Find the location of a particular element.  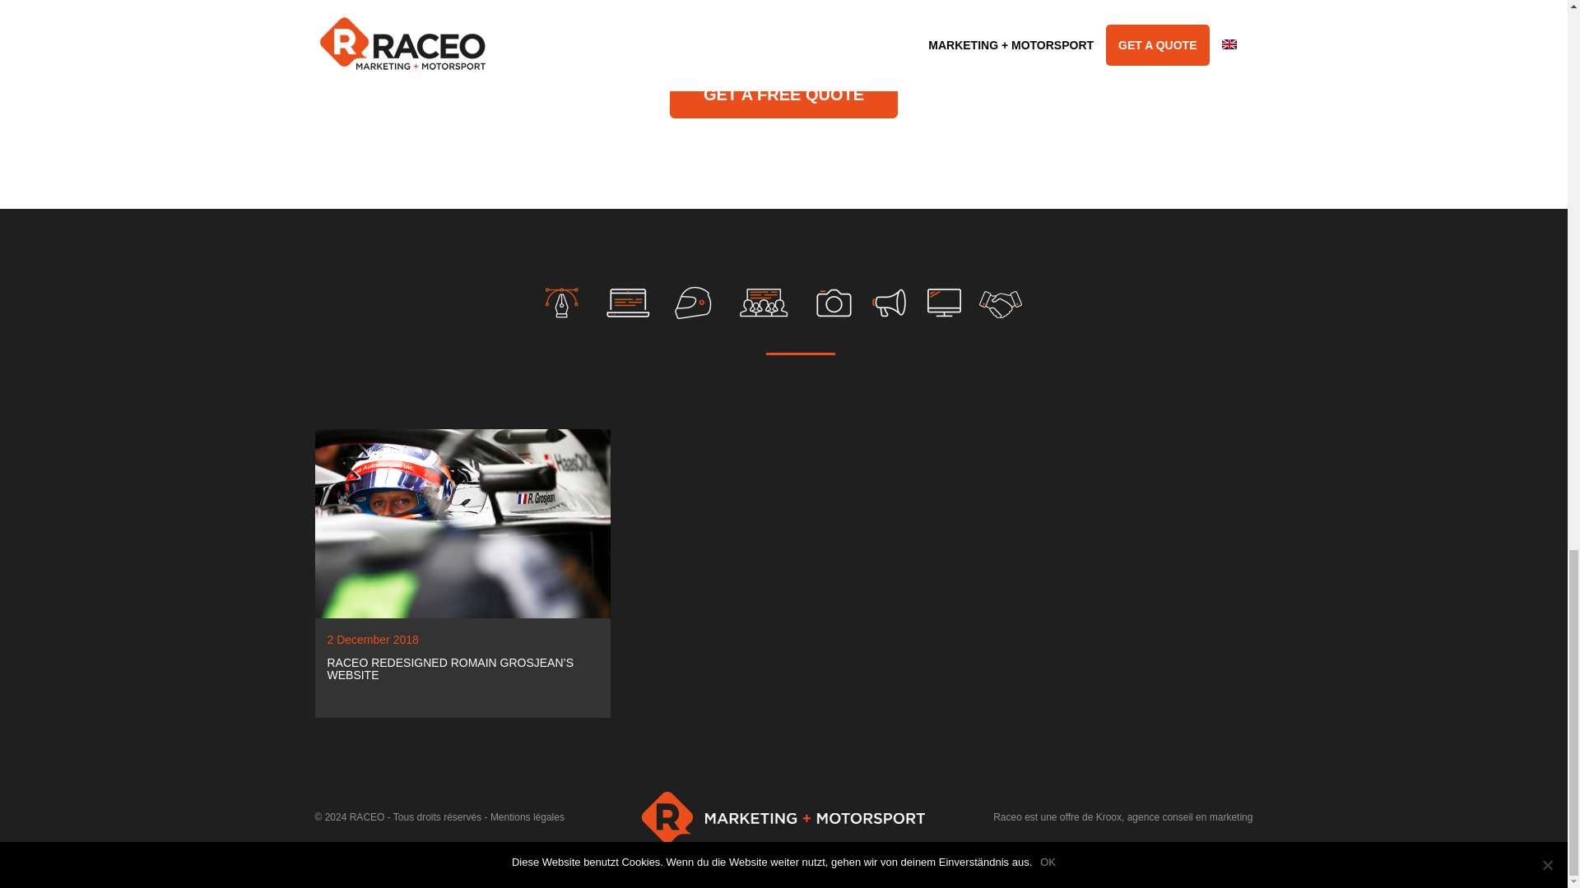

GET A FREE QUOTE is located at coordinates (783, 95).